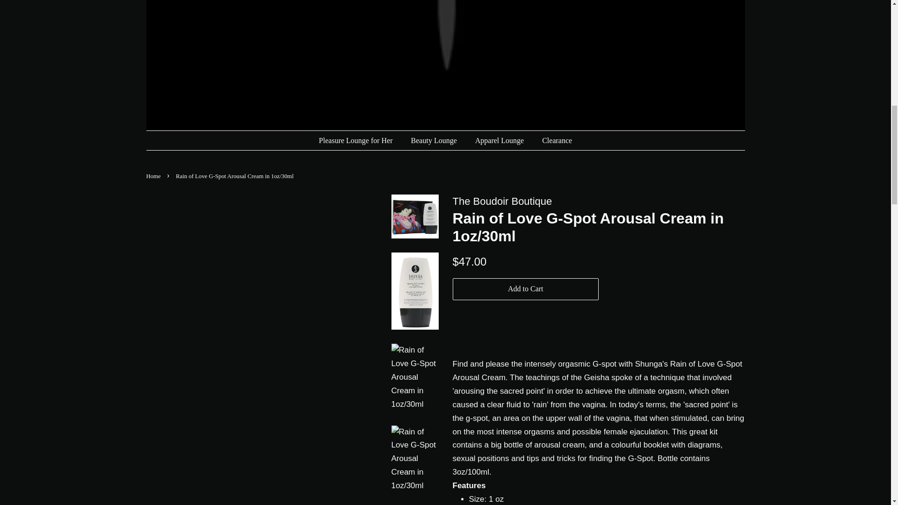 This screenshot has height=505, width=898. I want to click on Home, so click(154, 176).